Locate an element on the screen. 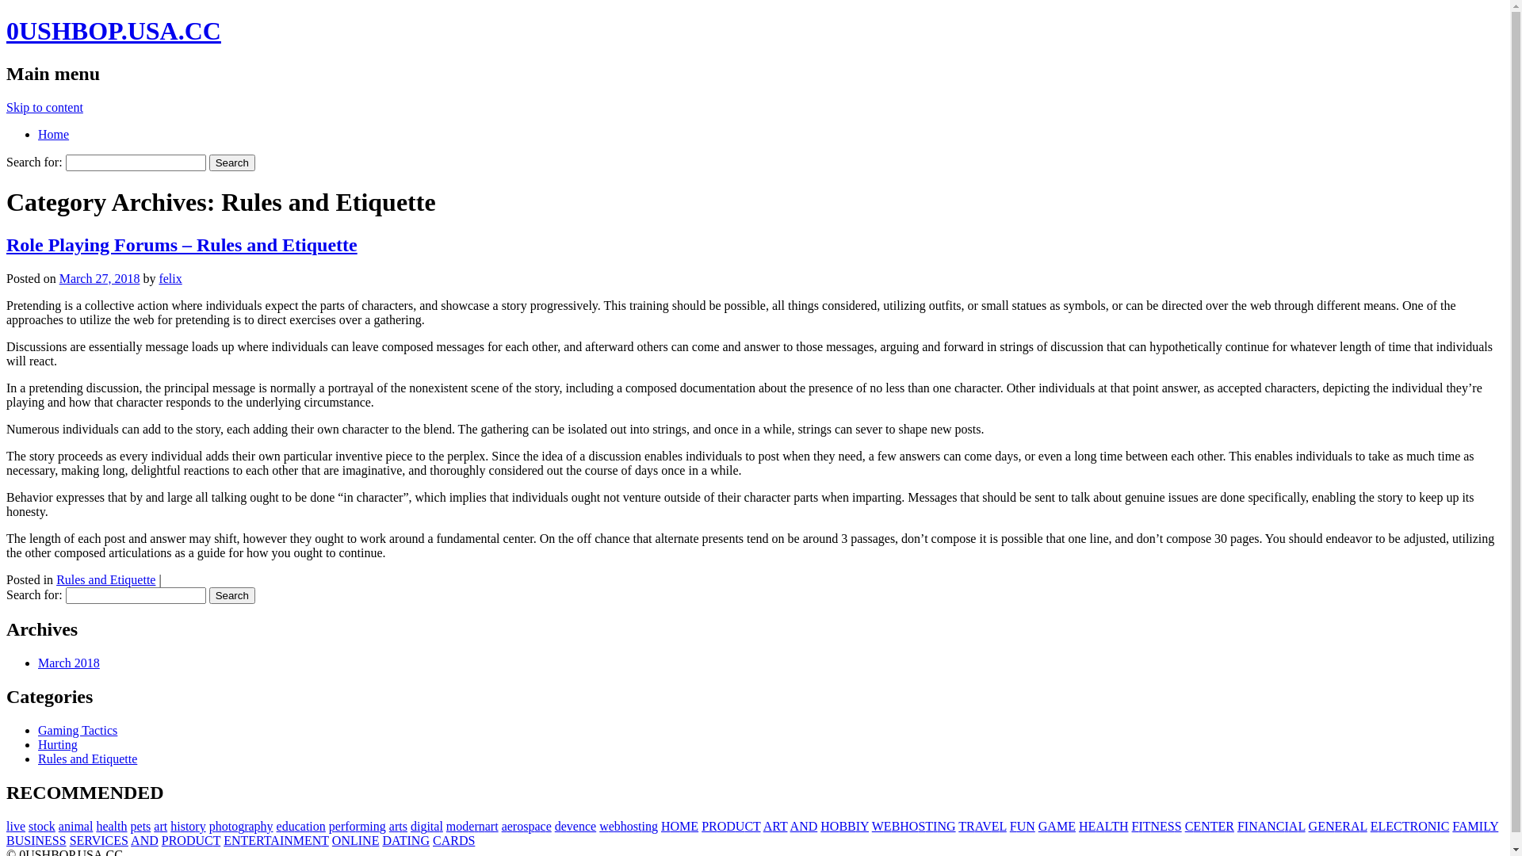 This screenshot has width=1522, height=856. D is located at coordinates (190, 840).